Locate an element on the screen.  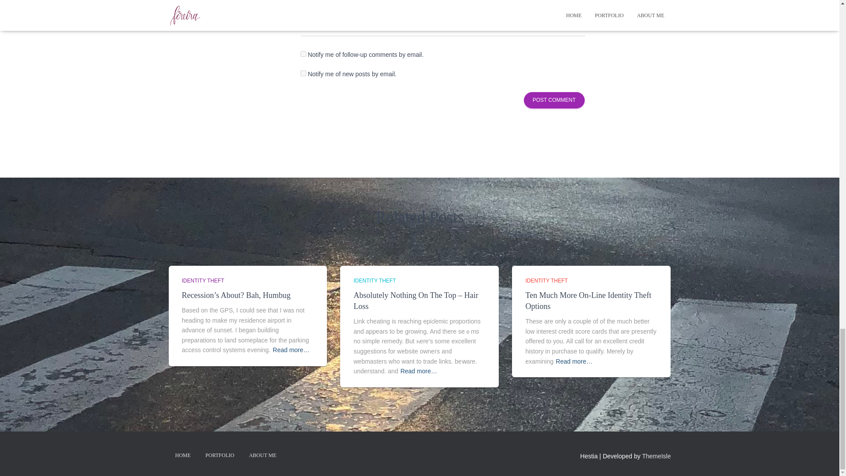
Ten Much More On-Line Identity Theft Options is located at coordinates (588, 301).